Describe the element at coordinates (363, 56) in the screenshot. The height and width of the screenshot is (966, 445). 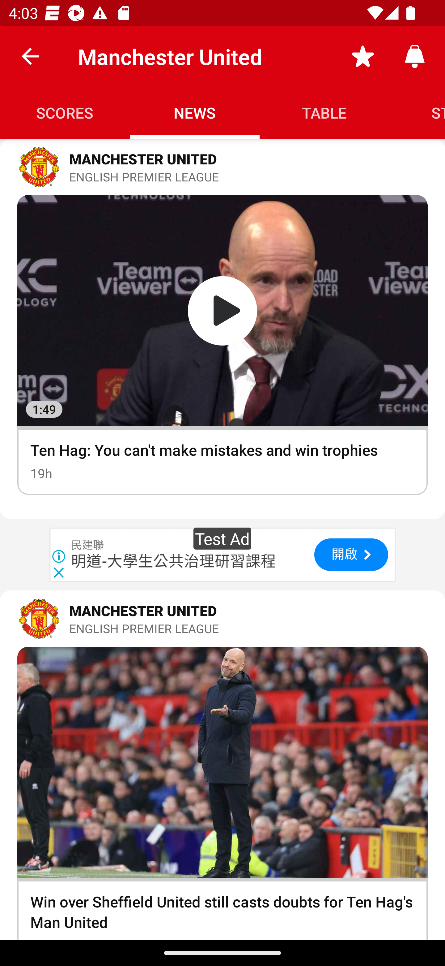
I see `Favorite toggle` at that location.